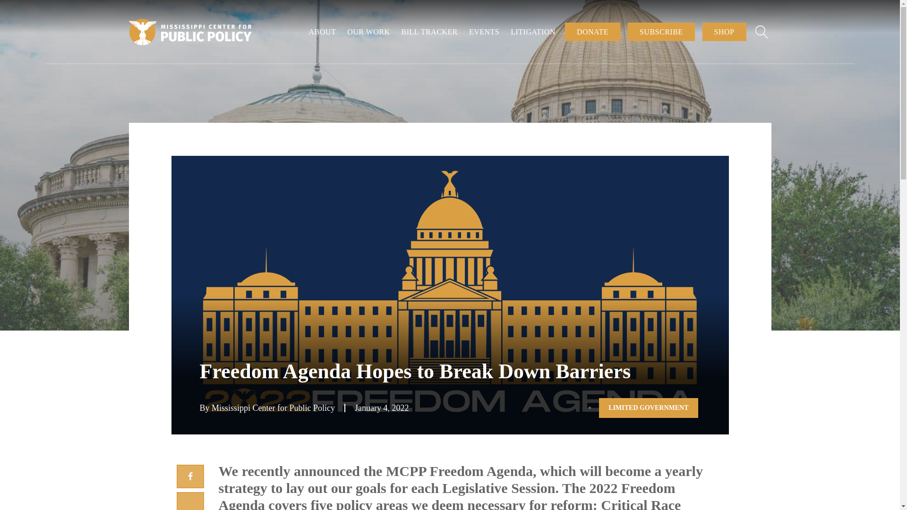  Describe the element at coordinates (533, 32) in the screenshot. I see `LITIGATION` at that location.